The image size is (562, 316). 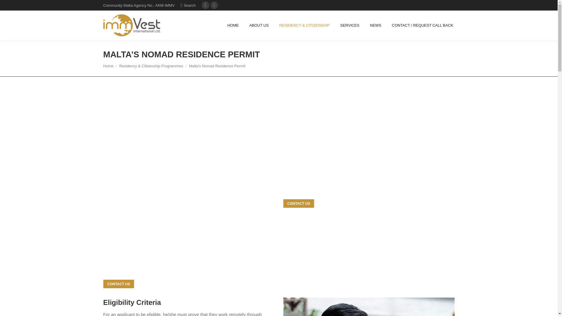 What do you see at coordinates (205, 5) in the screenshot?
I see `Linkedin page opens in new window` at bounding box center [205, 5].